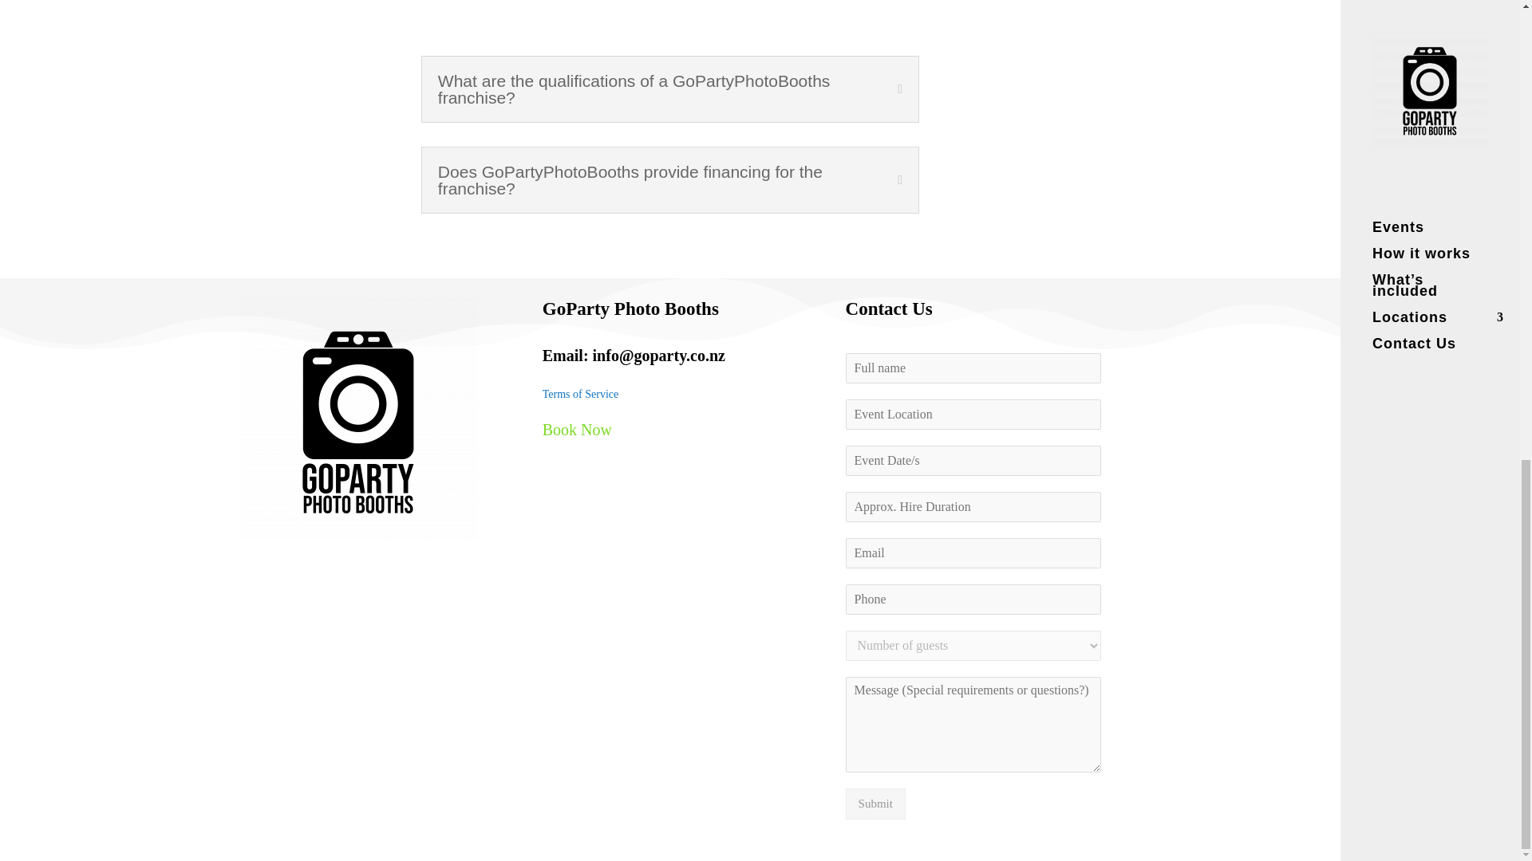 The width and height of the screenshot is (1532, 861). What do you see at coordinates (358, 419) in the screenshot?
I see `Go Party Photo Booths Black Transparent` at bounding box center [358, 419].